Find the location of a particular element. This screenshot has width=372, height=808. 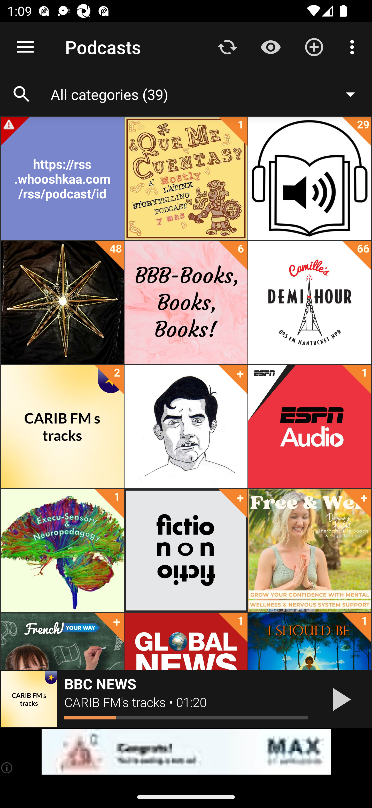

Camille's Demi-Hour - NANTUCKET NPR 66 is located at coordinates (309, 302).